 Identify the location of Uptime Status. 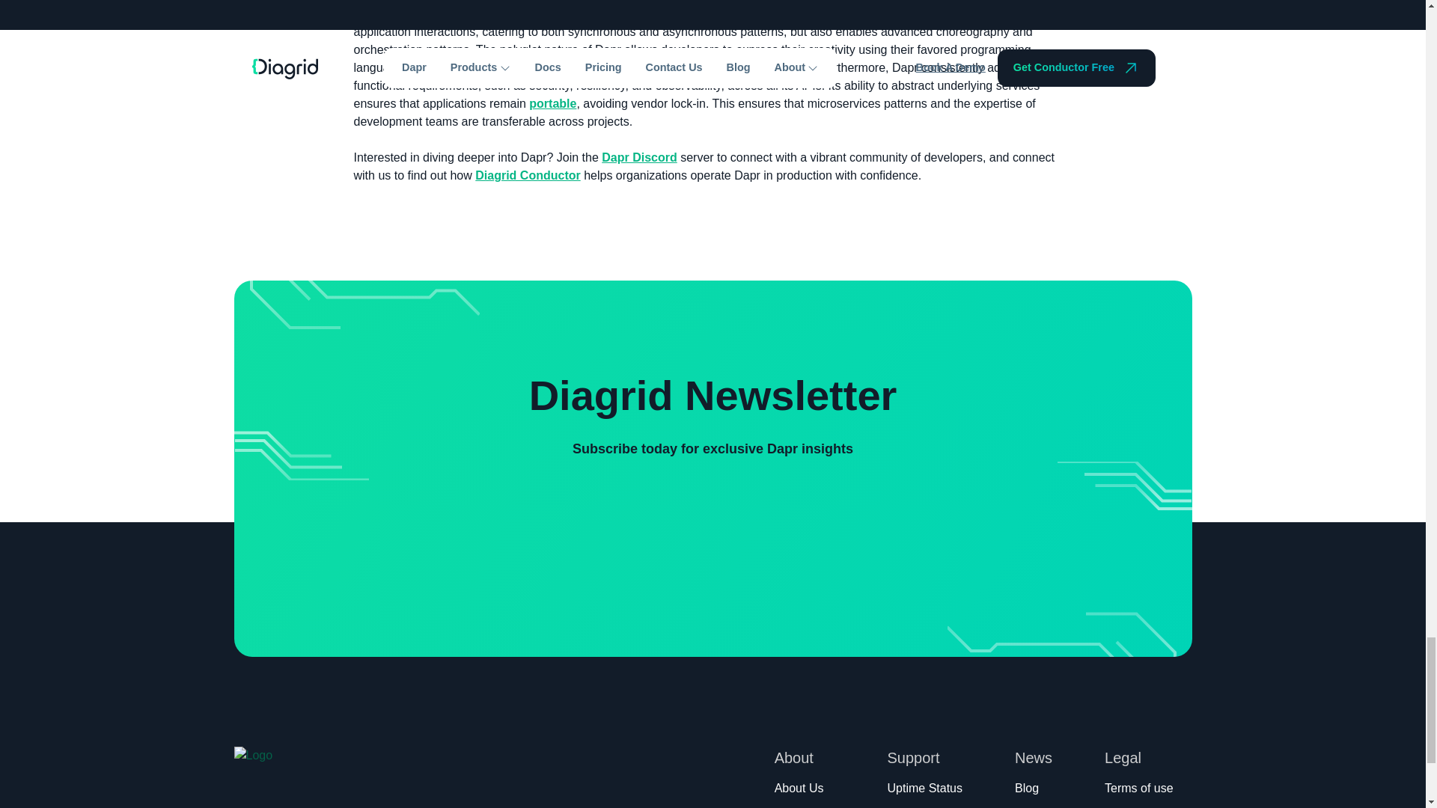
(925, 792).